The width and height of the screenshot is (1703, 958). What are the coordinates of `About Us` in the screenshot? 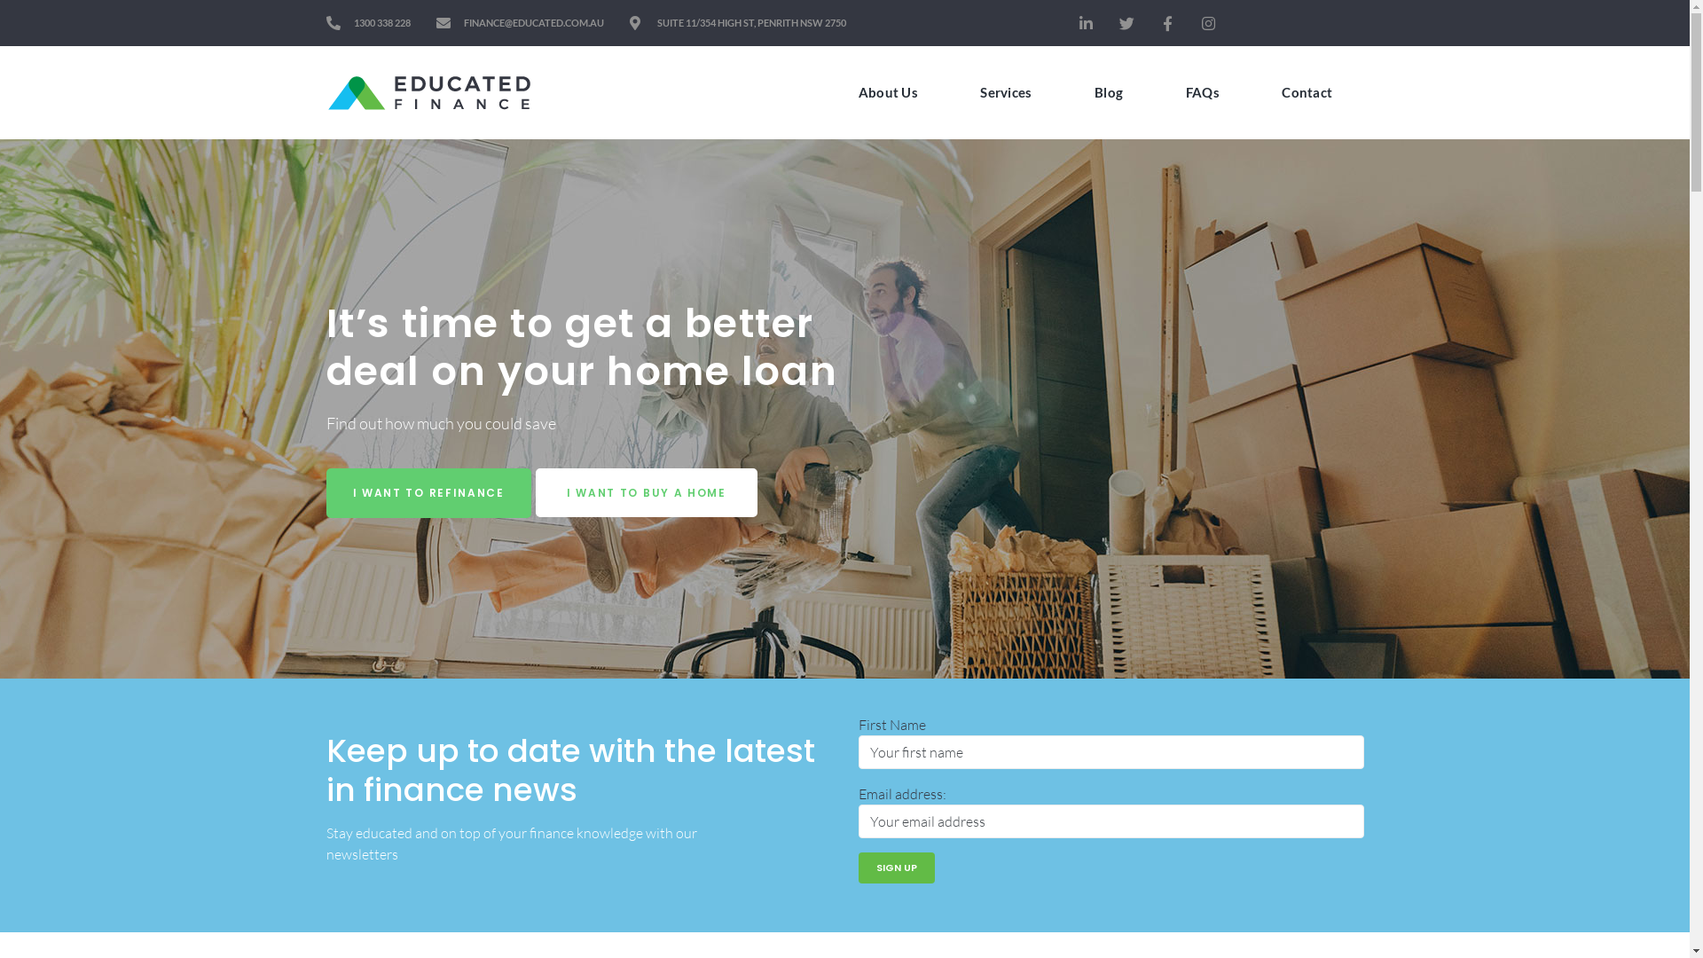 It's located at (888, 92).